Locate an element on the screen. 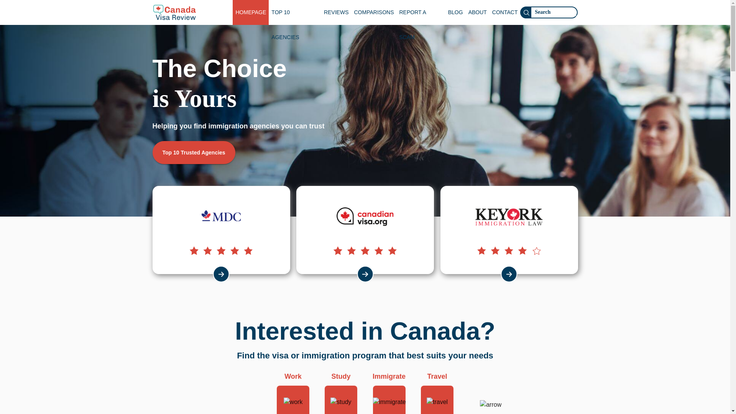  HOMEPAGE is located at coordinates (250, 12).